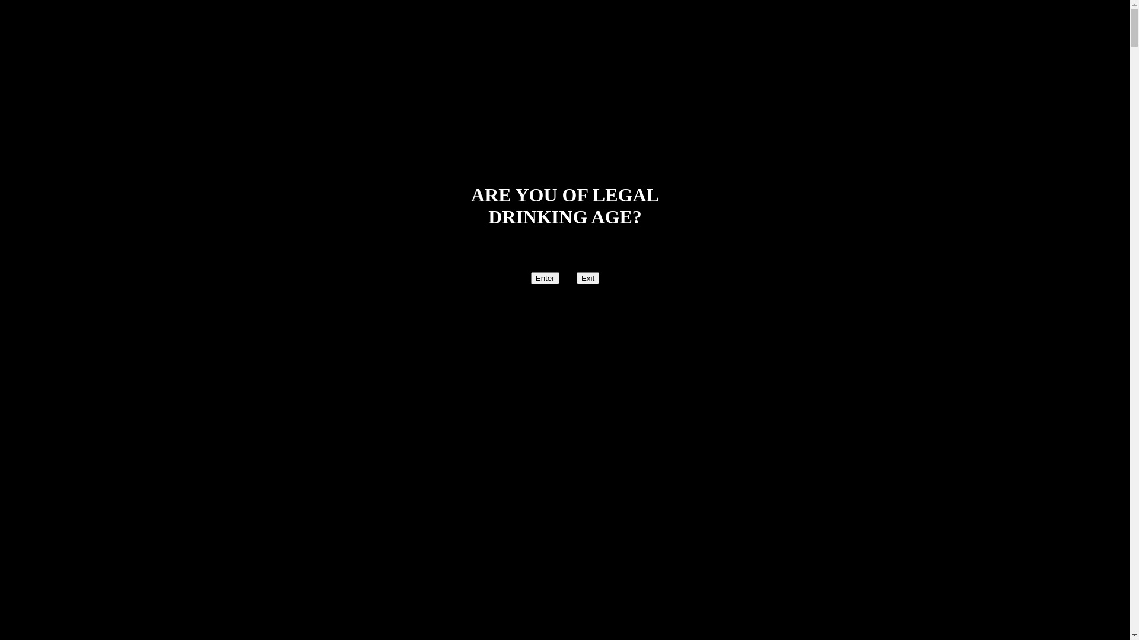 The height and width of the screenshot is (640, 1139). What do you see at coordinates (40, 231) in the screenshot?
I see `About` at bounding box center [40, 231].